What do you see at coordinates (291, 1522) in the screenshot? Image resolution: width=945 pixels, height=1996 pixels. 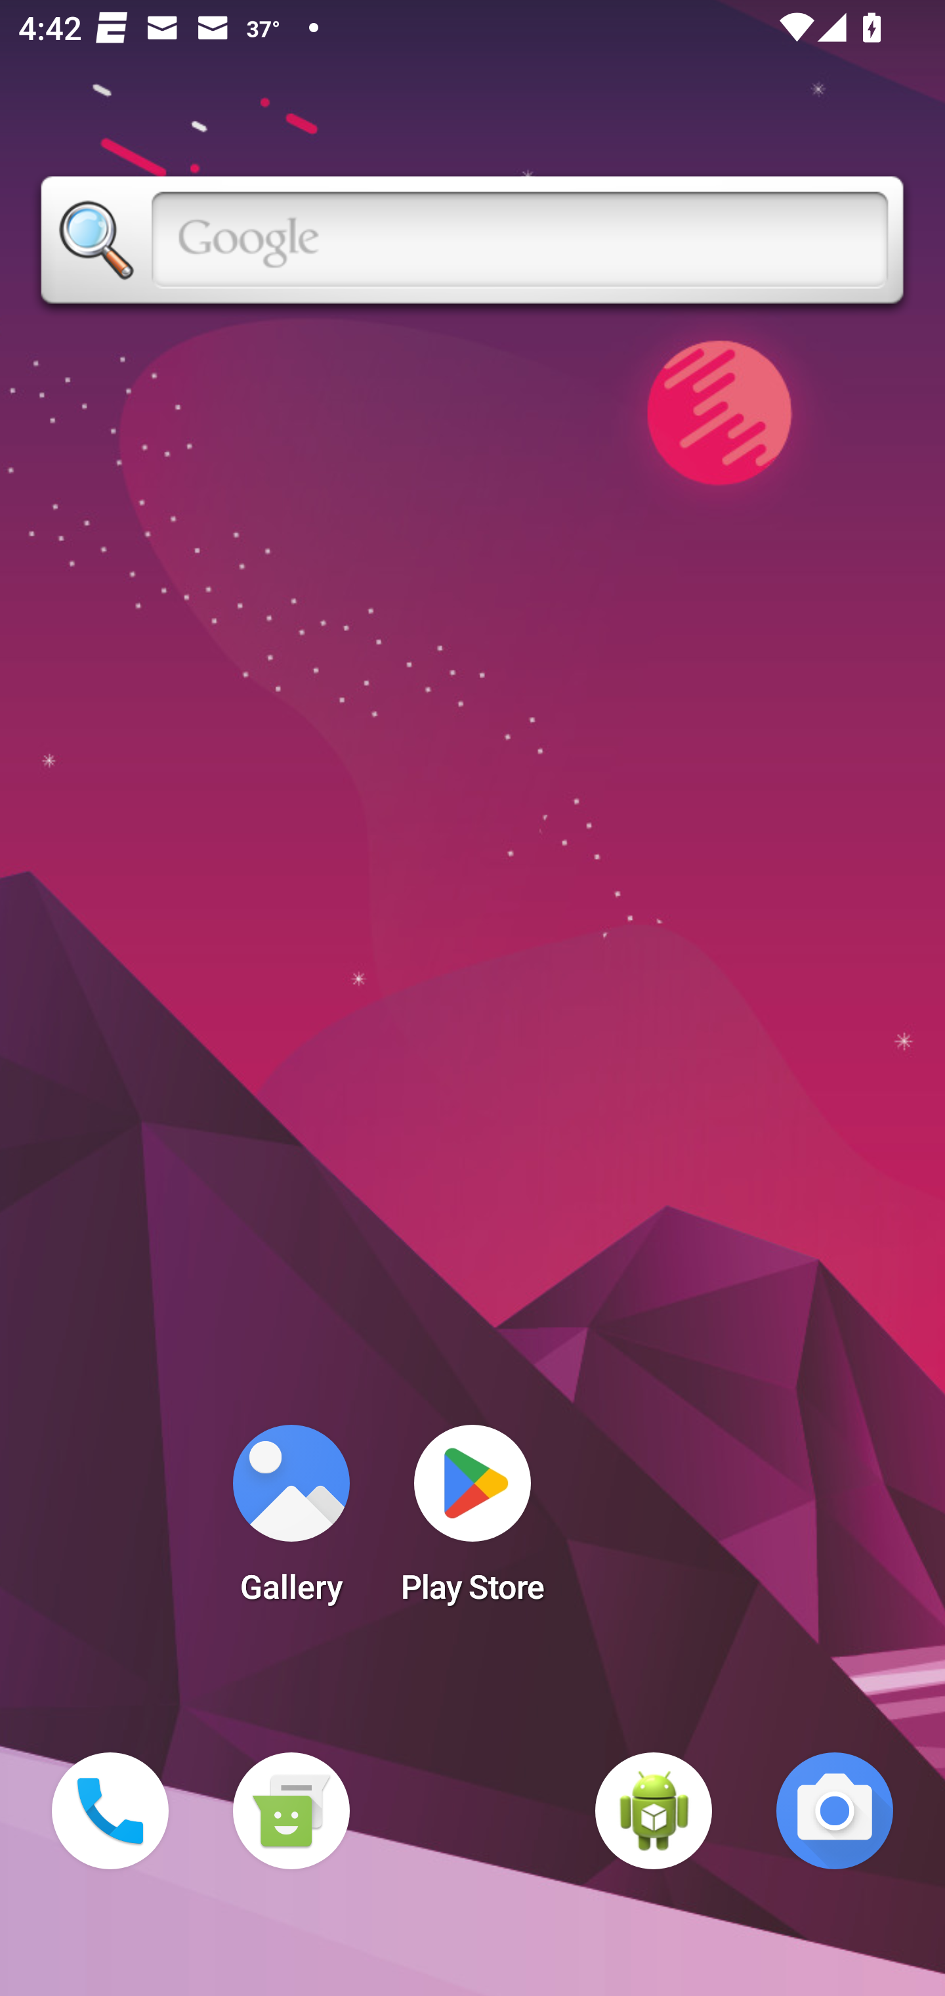 I see `Gallery` at bounding box center [291, 1522].